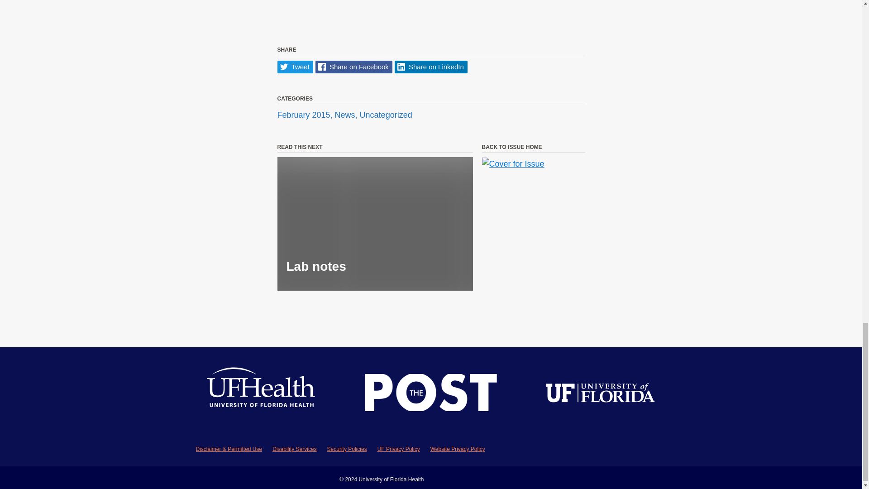  I want to click on UF Health, so click(262, 394).